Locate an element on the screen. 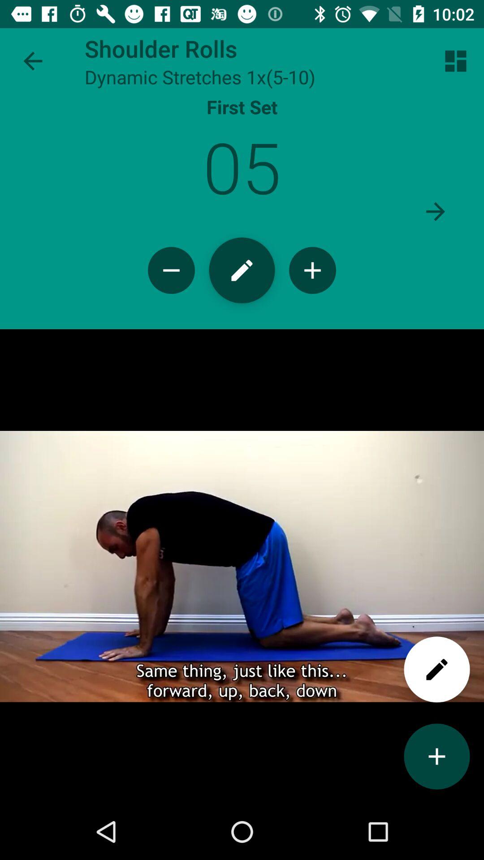  forward is located at coordinates (436, 211).